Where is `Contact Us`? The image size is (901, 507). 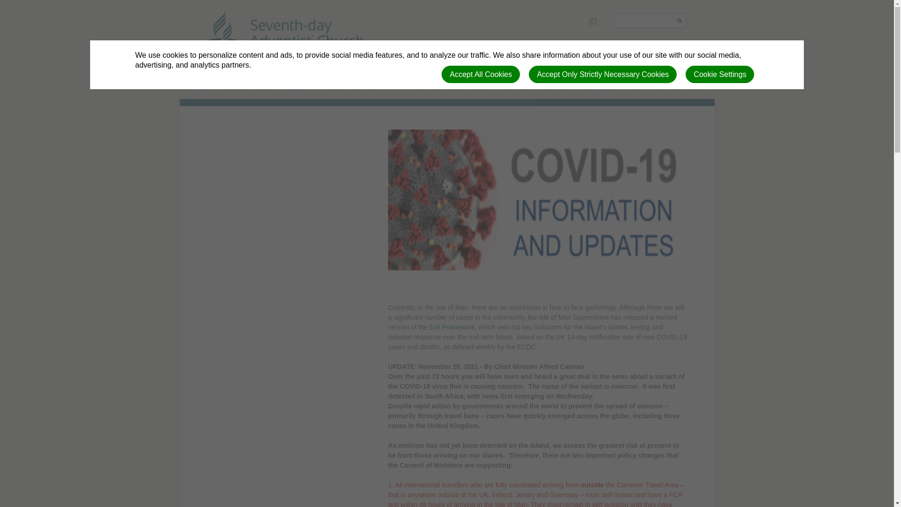
Contact Us is located at coordinates (584, 84).